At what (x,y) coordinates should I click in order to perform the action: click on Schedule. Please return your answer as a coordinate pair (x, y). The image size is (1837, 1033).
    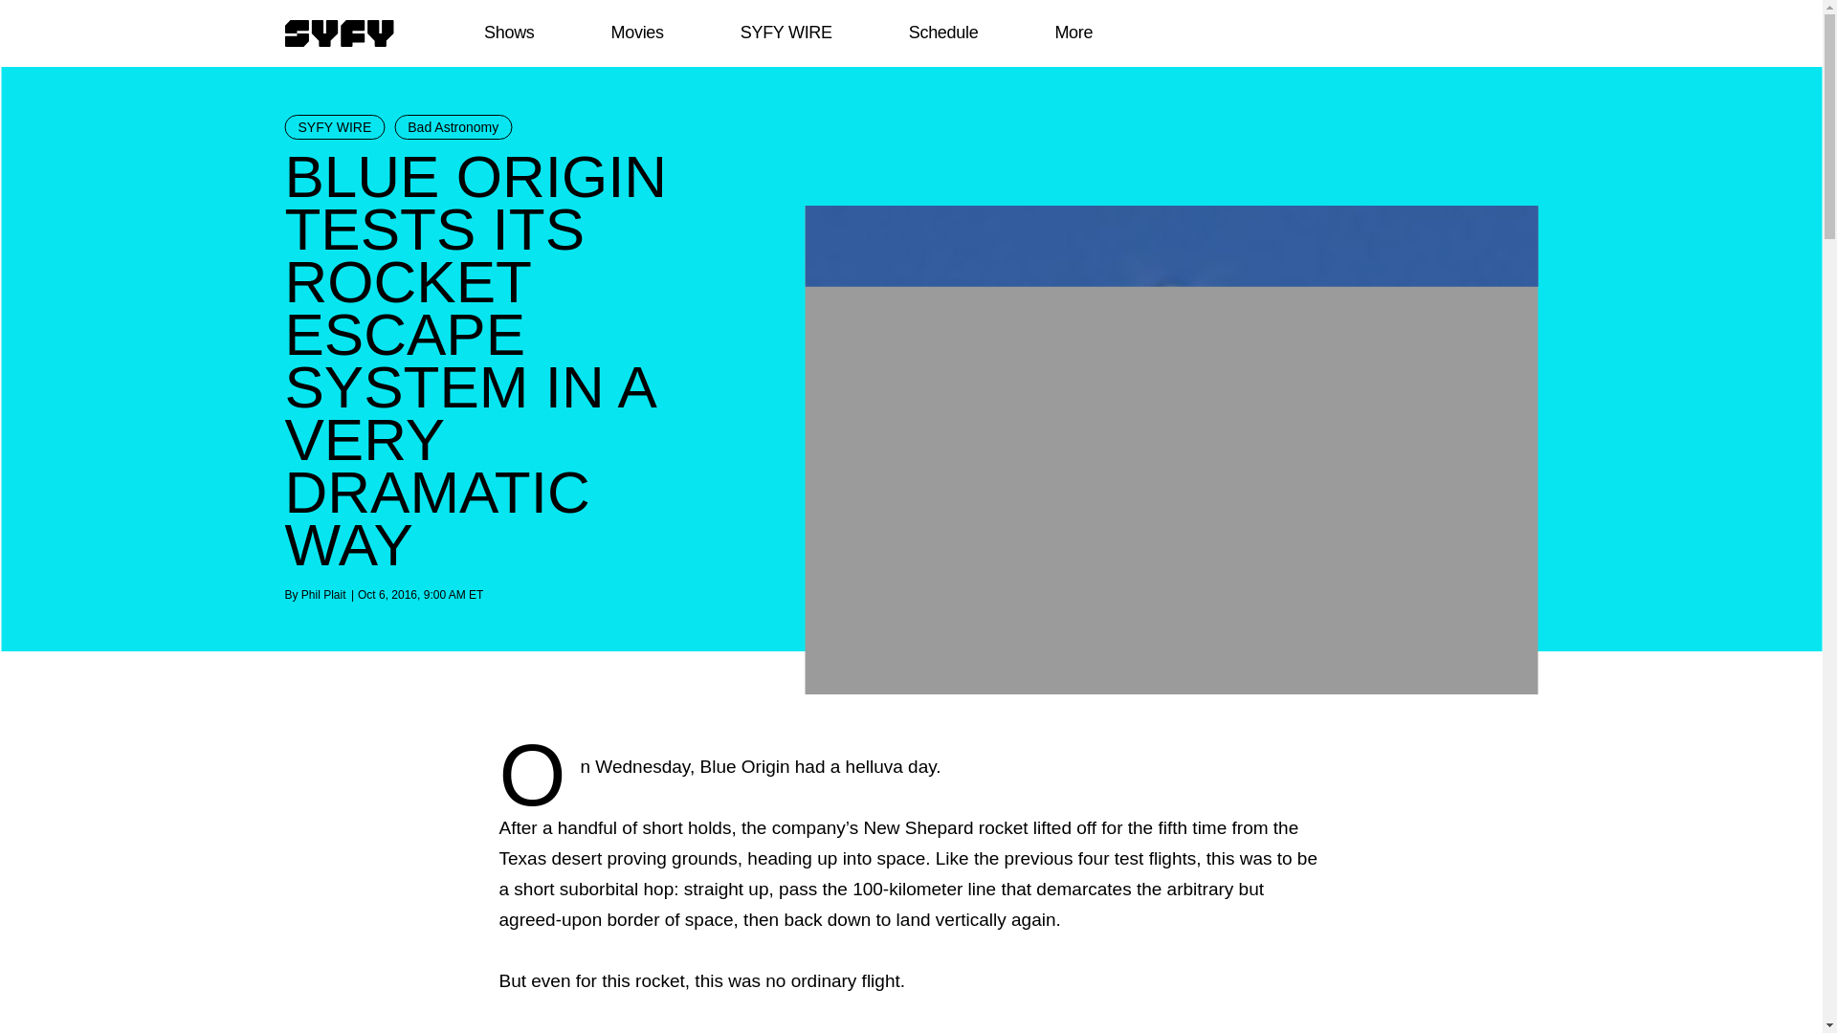
    Looking at the image, I should click on (941, 33).